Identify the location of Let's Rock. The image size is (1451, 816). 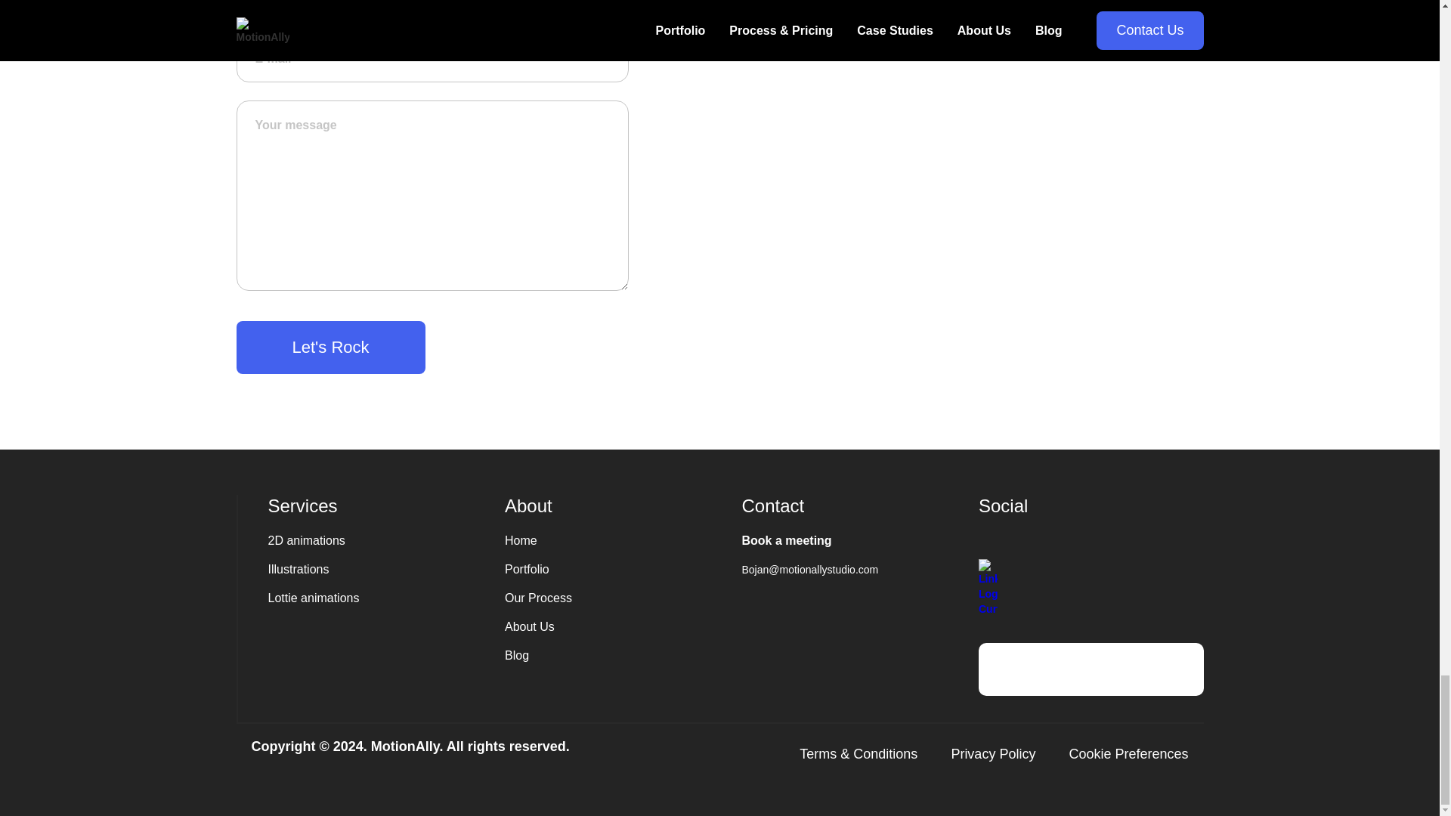
(329, 348).